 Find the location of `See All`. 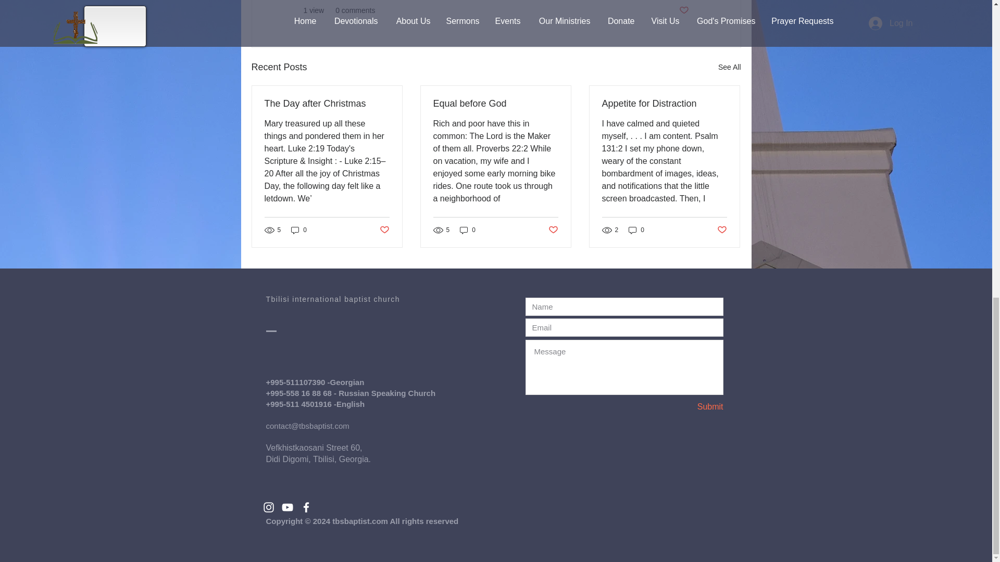

See All is located at coordinates (729, 67).